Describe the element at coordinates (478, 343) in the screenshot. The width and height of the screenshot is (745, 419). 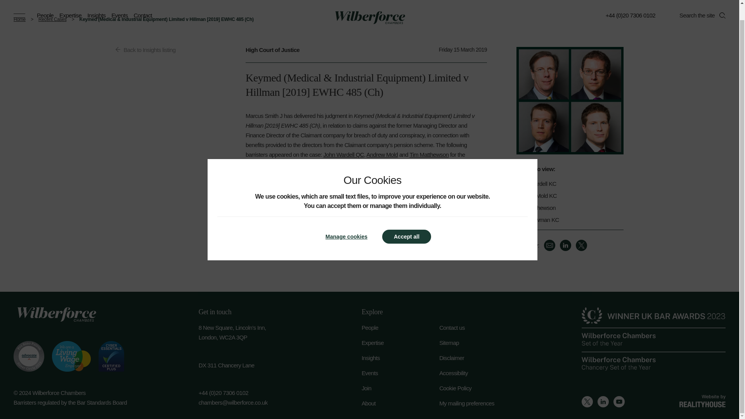
I see `Sitemap` at that location.